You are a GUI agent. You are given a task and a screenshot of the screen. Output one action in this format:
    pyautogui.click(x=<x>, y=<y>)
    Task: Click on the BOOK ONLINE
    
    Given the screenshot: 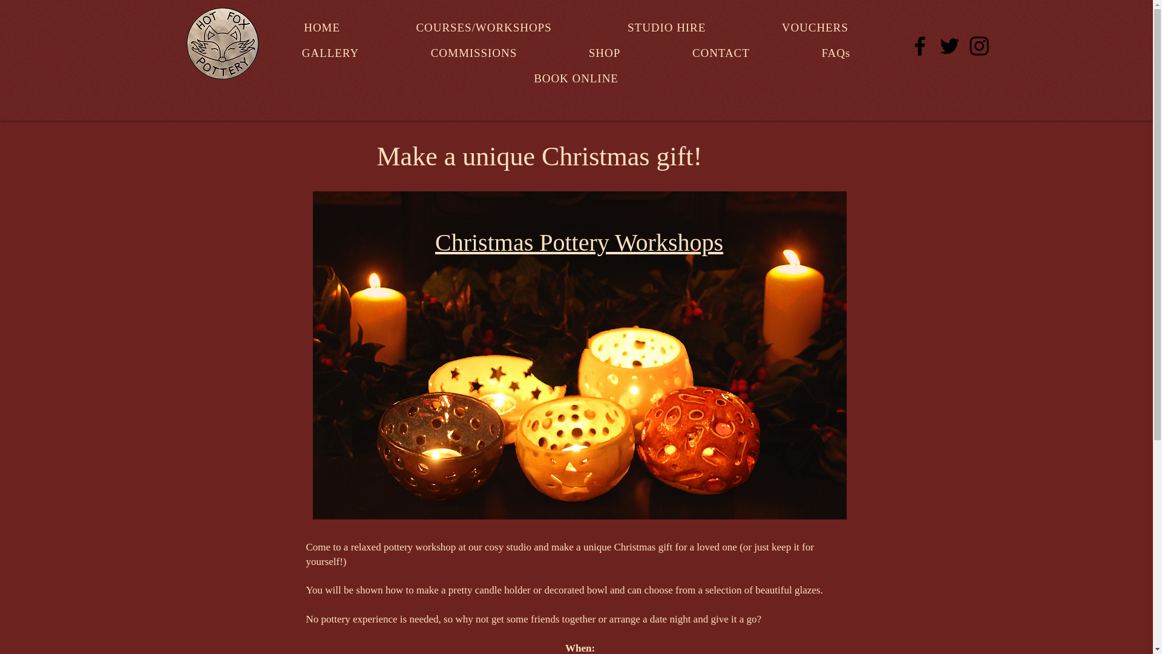 What is the action you would take?
    pyautogui.click(x=576, y=79)
    